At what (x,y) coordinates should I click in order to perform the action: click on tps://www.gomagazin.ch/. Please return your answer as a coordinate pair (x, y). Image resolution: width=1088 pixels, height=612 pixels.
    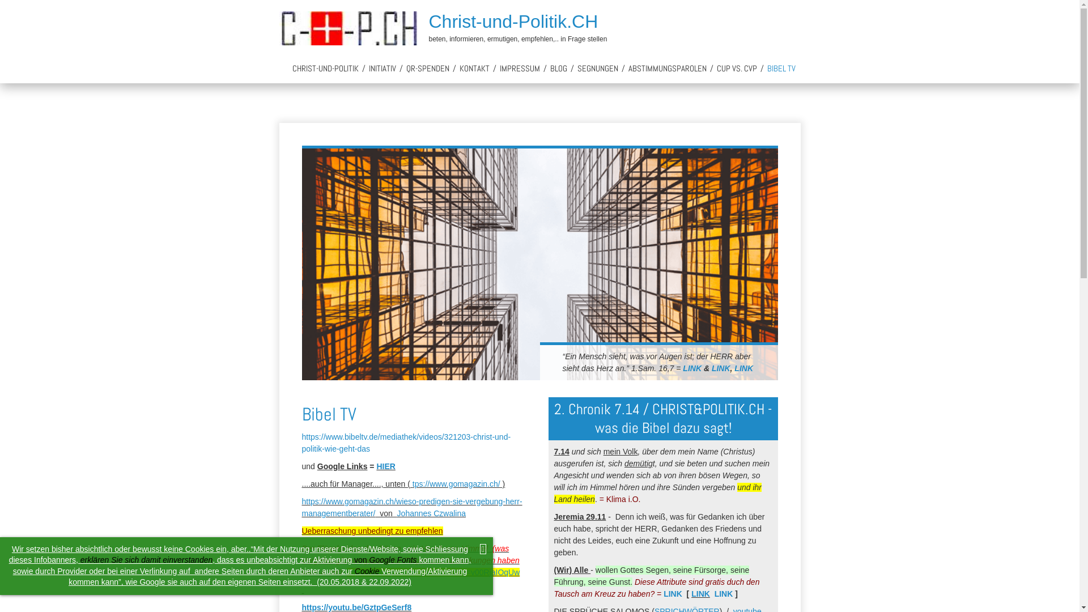
    Looking at the image, I should click on (457, 484).